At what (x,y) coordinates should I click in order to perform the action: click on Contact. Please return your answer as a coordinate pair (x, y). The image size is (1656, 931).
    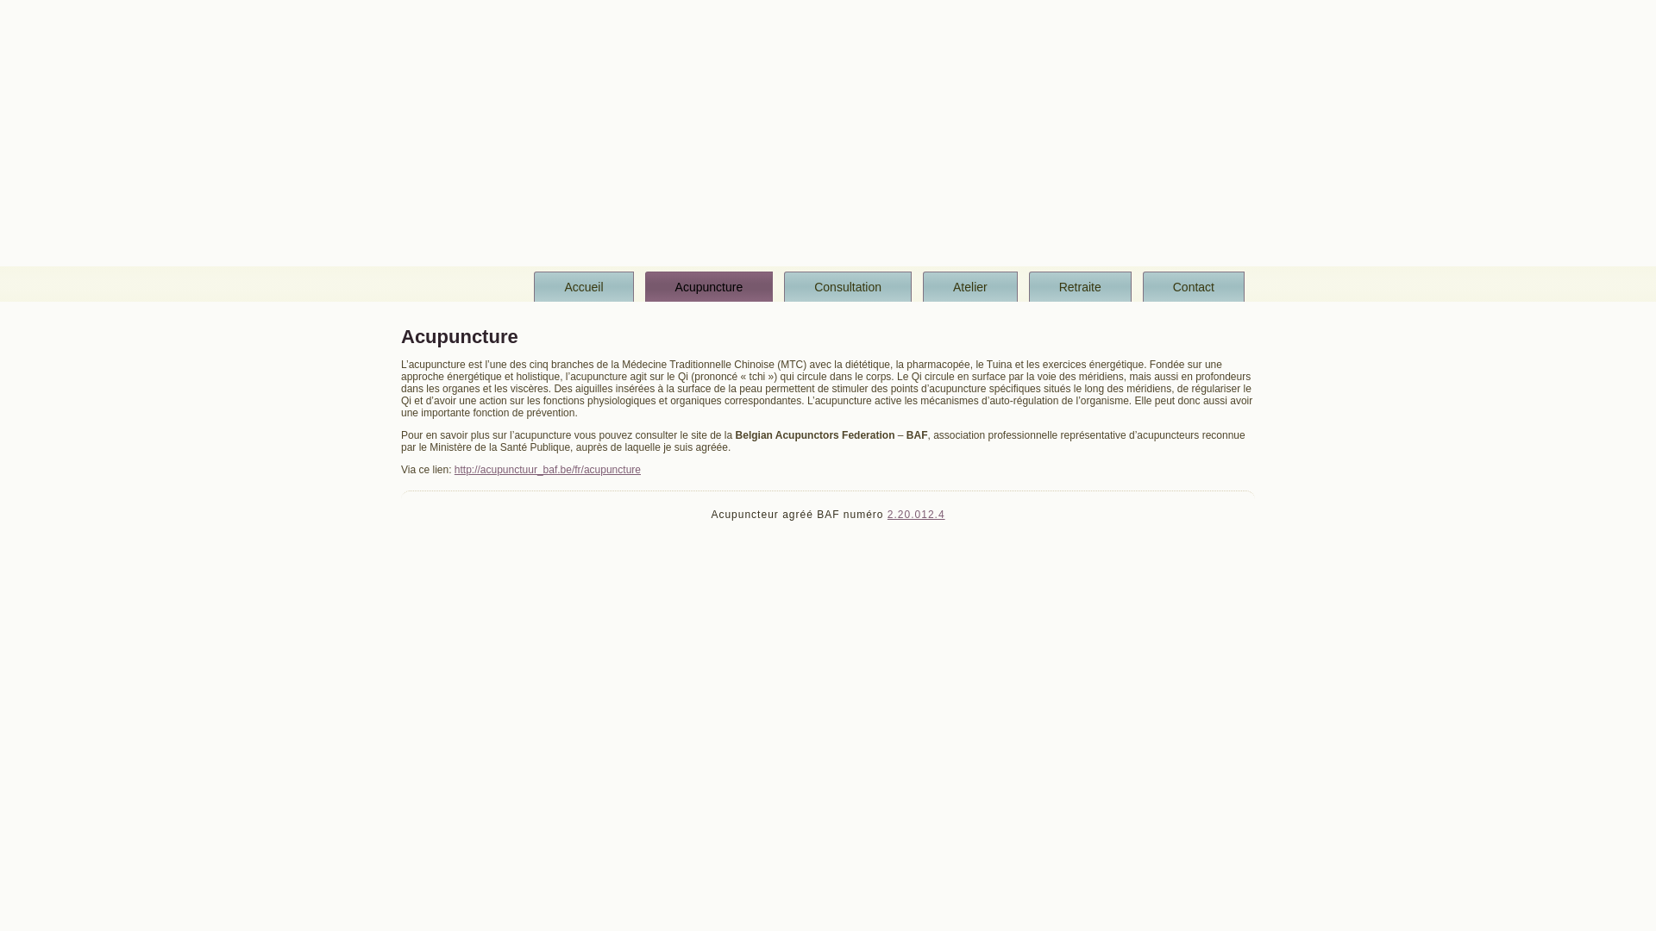
    Looking at the image, I should click on (1194, 286).